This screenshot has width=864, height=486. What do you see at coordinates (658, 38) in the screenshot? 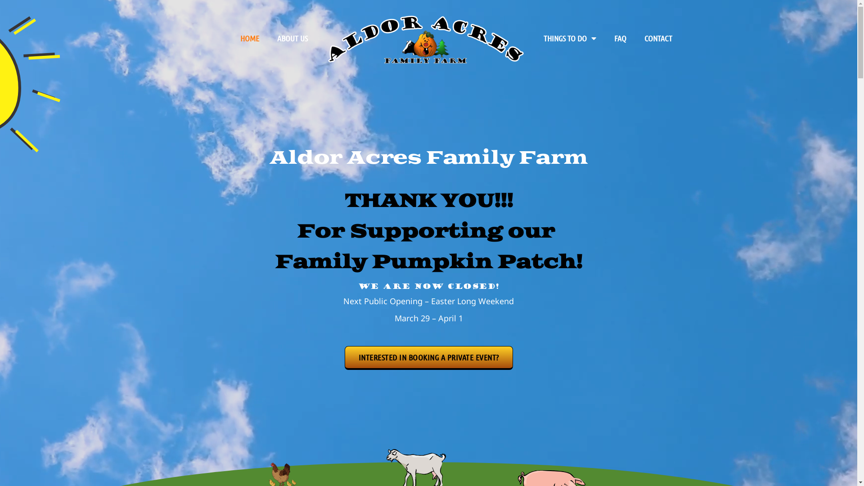
I see `CONTACT` at bounding box center [658, 38].